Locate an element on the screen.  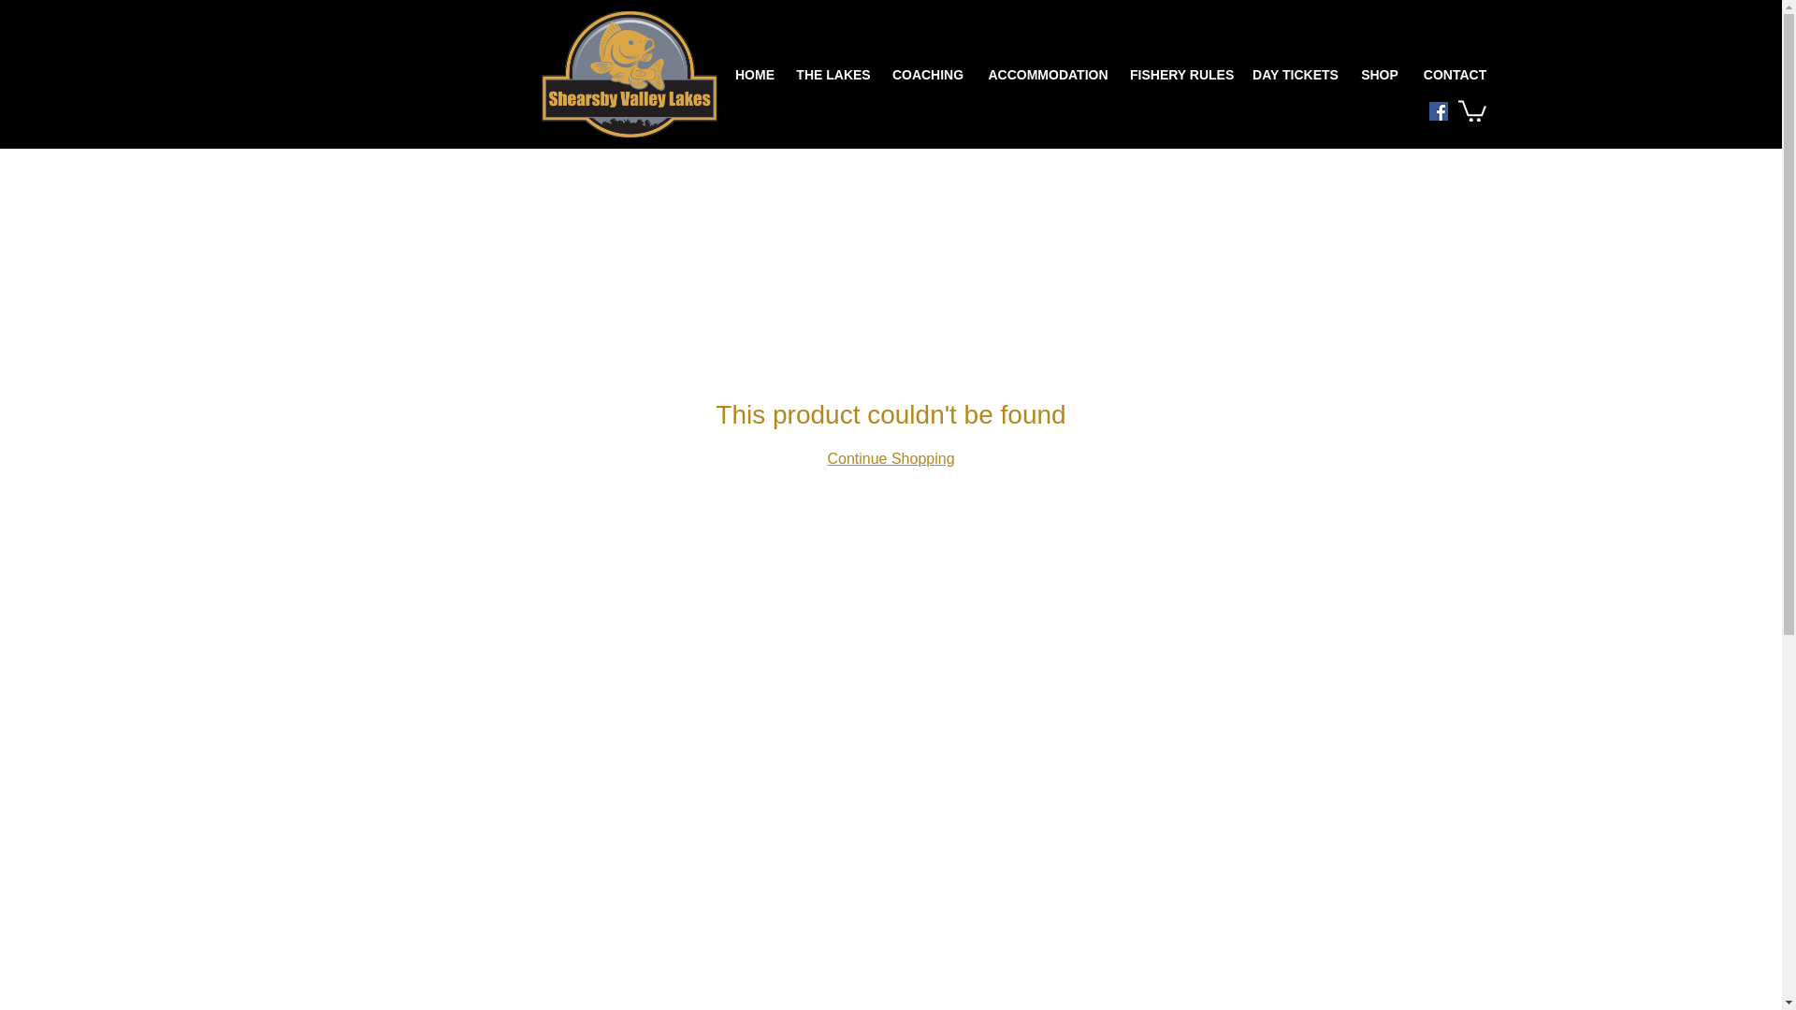
Continue Shopping is located at coordinates (890, 458).